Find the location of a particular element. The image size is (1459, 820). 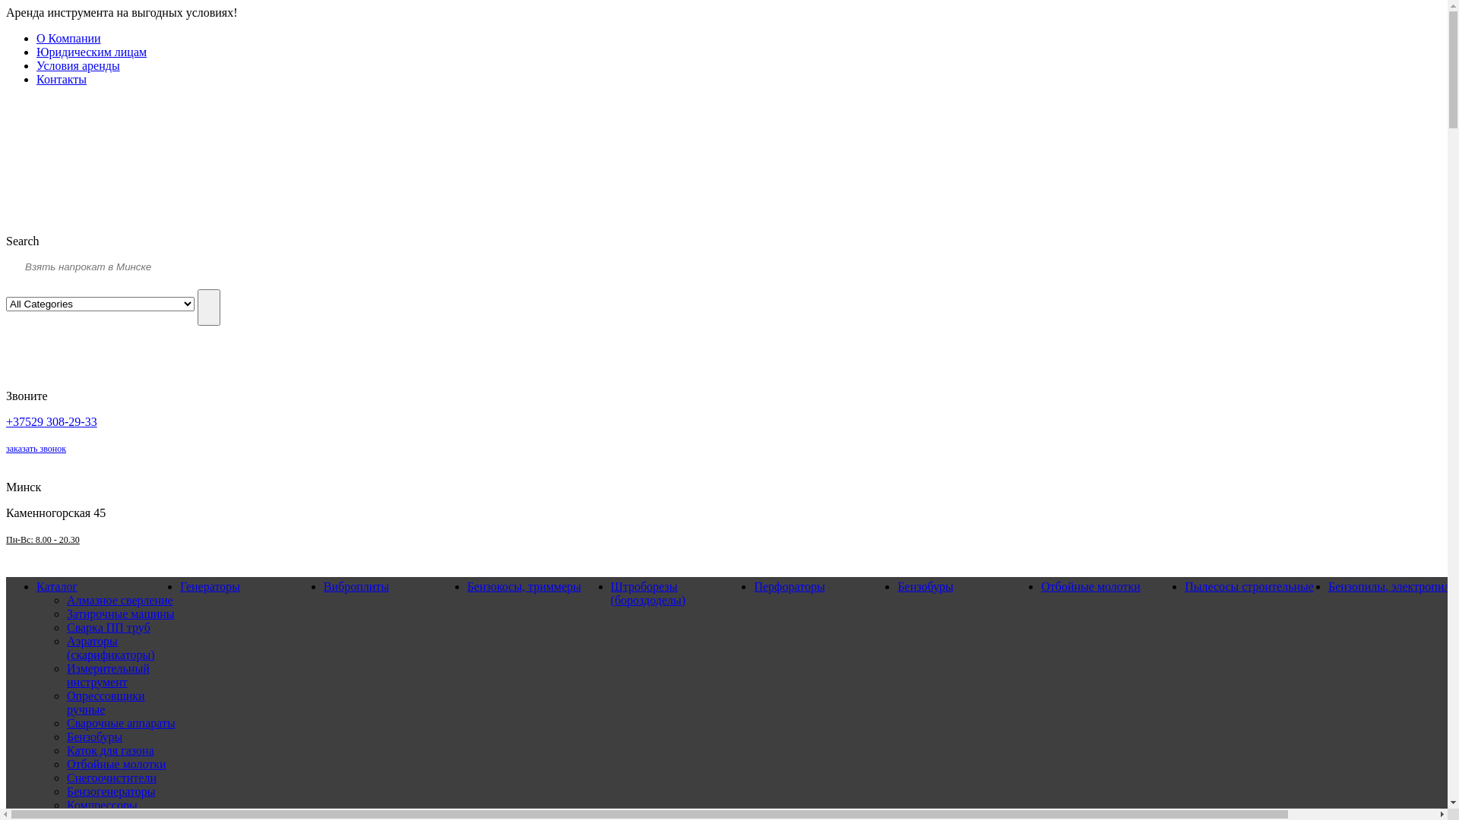

Search is located at coordinates (23, 241).